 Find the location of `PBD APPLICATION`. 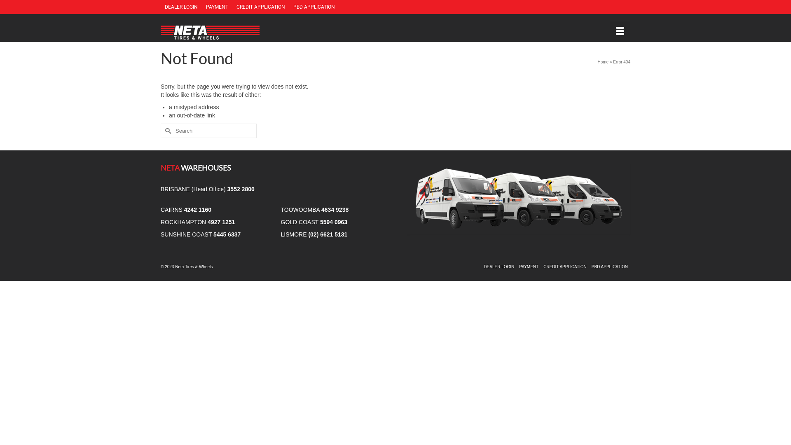

PBD APPLICATION is located at coordinates (314, 7).